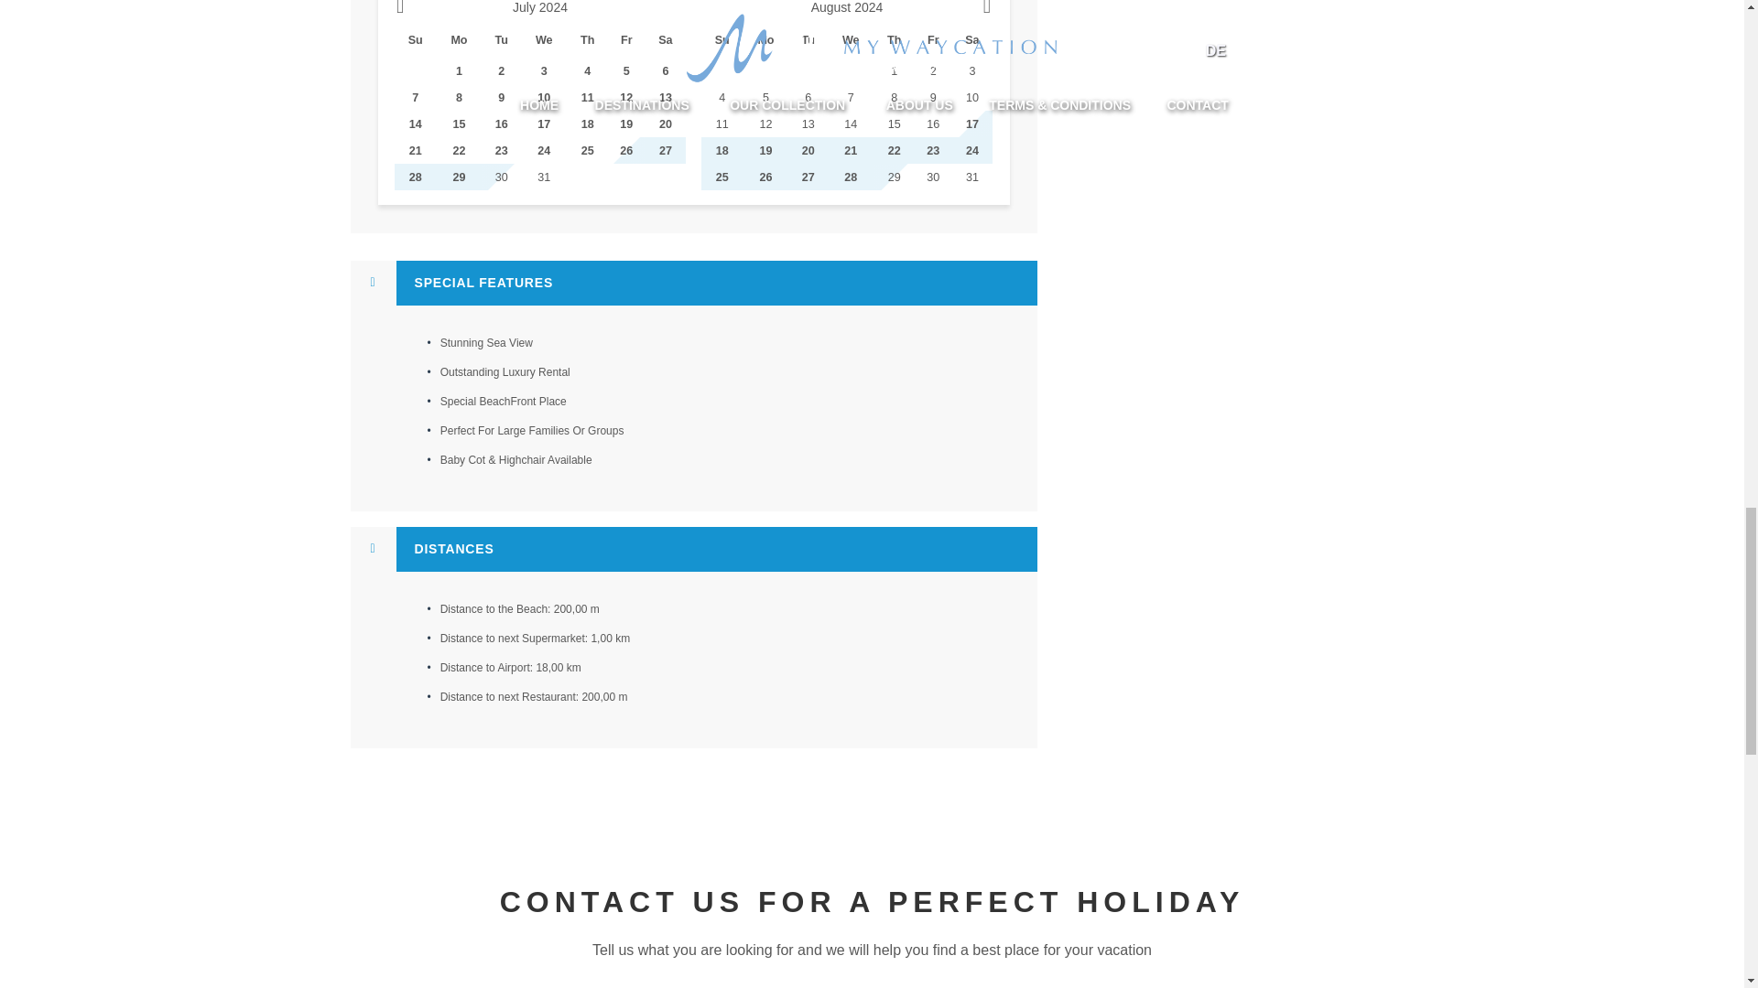 Image resolution: width=1758 pixels, height=988 pixels. Describe the element at coordinates (765, 97) in the screenshot. I see `5` at that location.